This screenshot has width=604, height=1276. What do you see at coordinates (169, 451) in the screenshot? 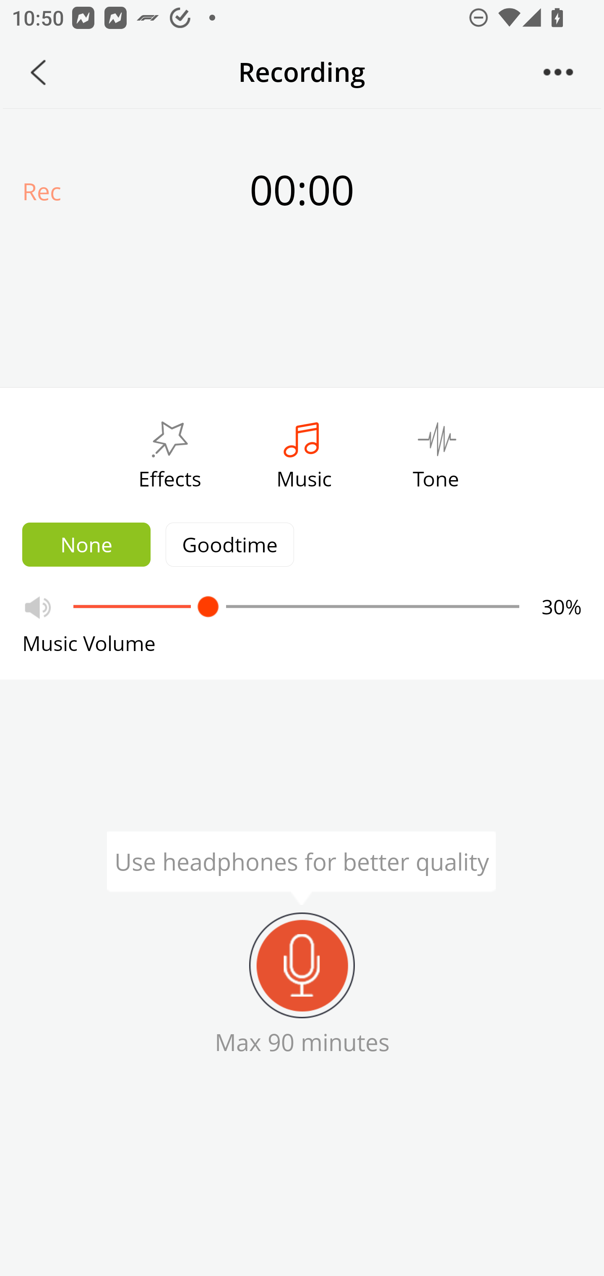
I see `Effects` at bounding box center [169, 451].